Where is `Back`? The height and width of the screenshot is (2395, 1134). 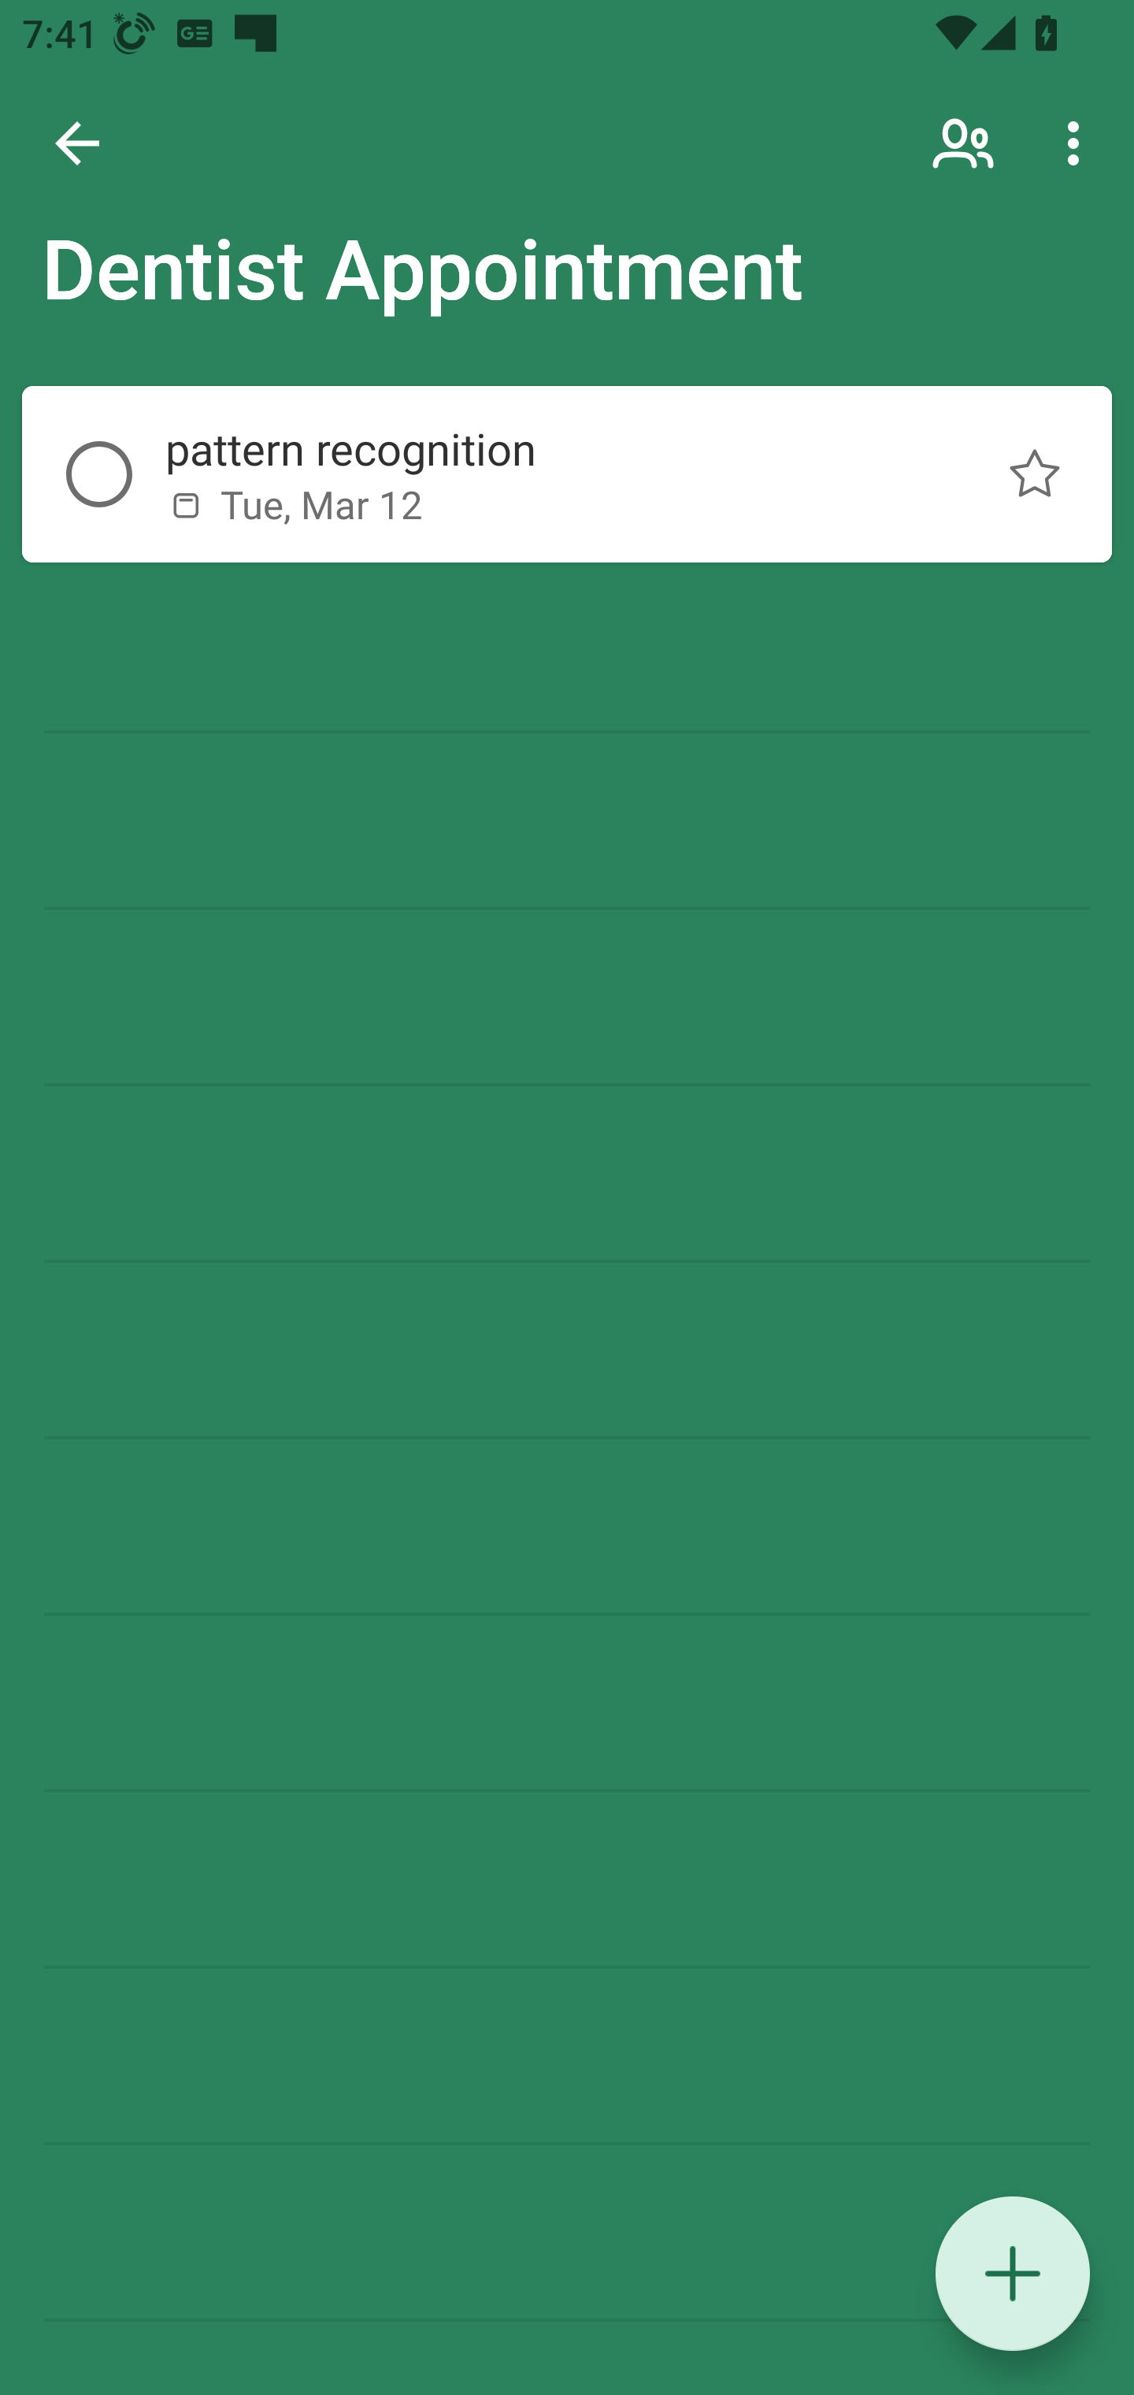
Back is located at coordinates (77, 143).